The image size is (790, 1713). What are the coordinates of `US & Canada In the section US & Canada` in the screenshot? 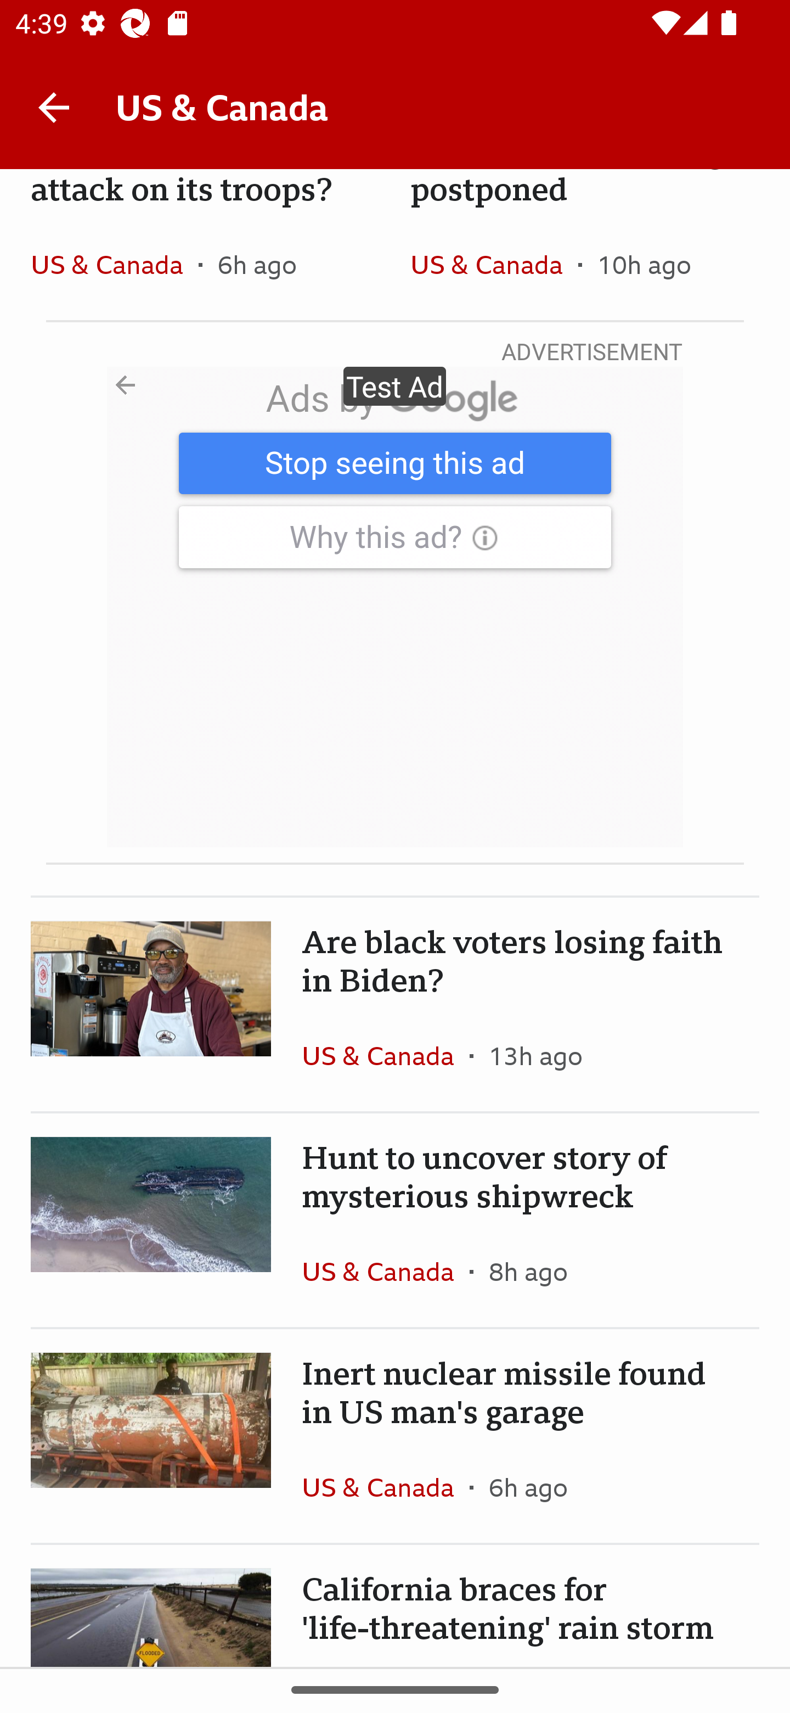 It's located at (385, 1488).